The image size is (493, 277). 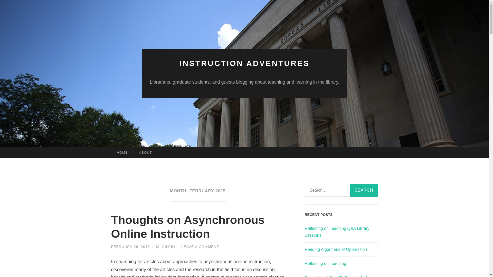 What do you see at coordinates (5, 151) in the screenshot?
I see `SKIP TO CONTENT` at bounding box center [5, 151].